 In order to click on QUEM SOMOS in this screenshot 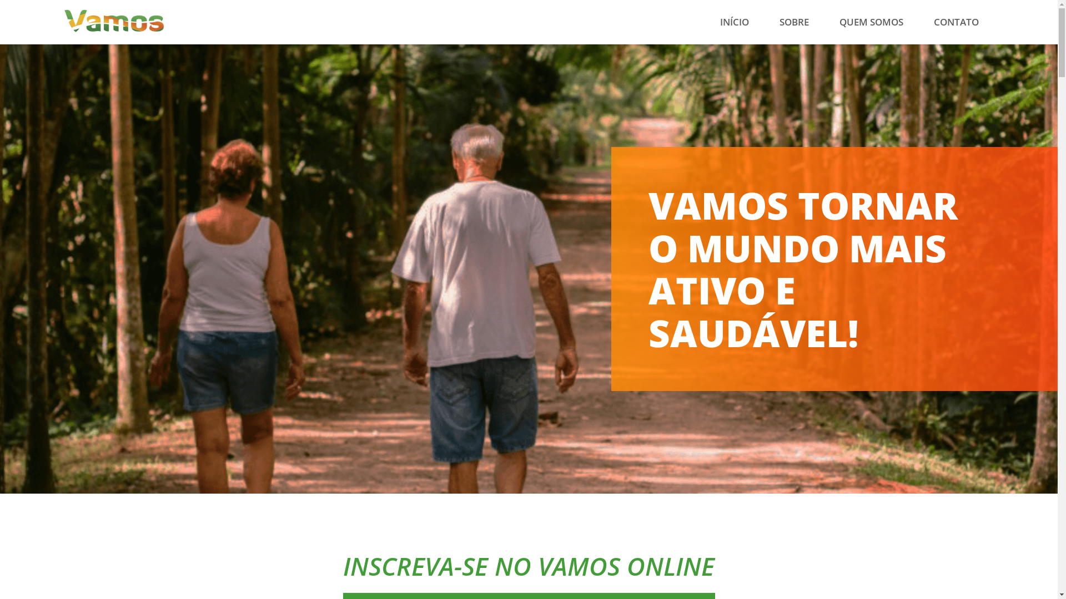, I will do `click(871, 22)`.